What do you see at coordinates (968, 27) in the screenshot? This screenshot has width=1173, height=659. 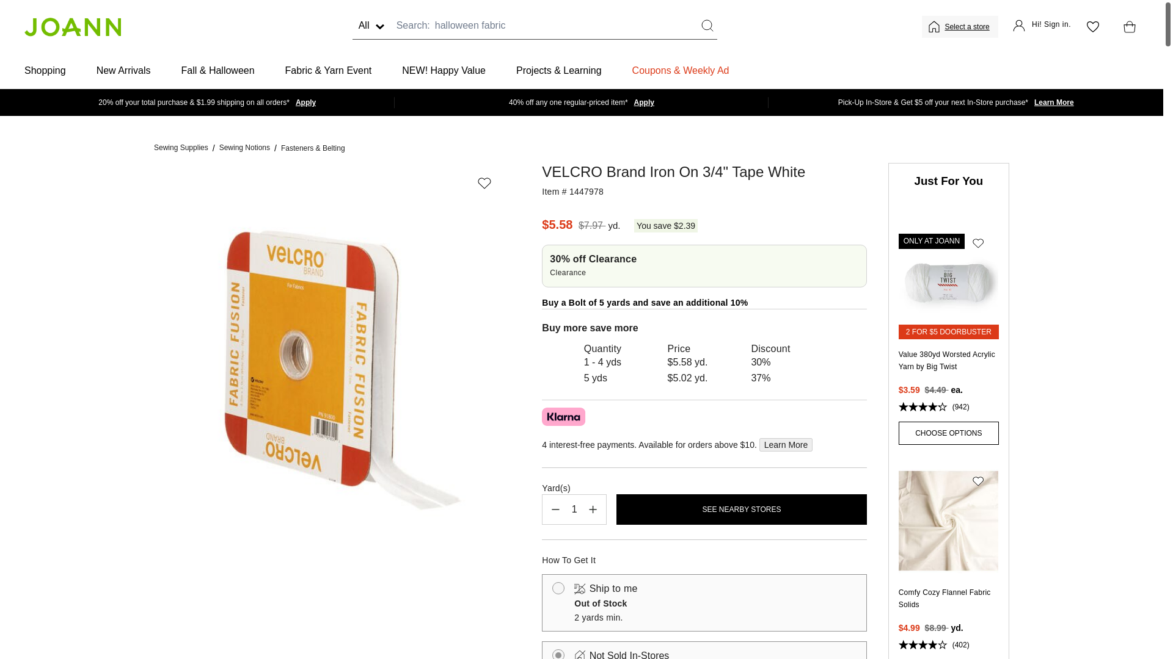 I see `Select a store` at bounding box center [968, 27].